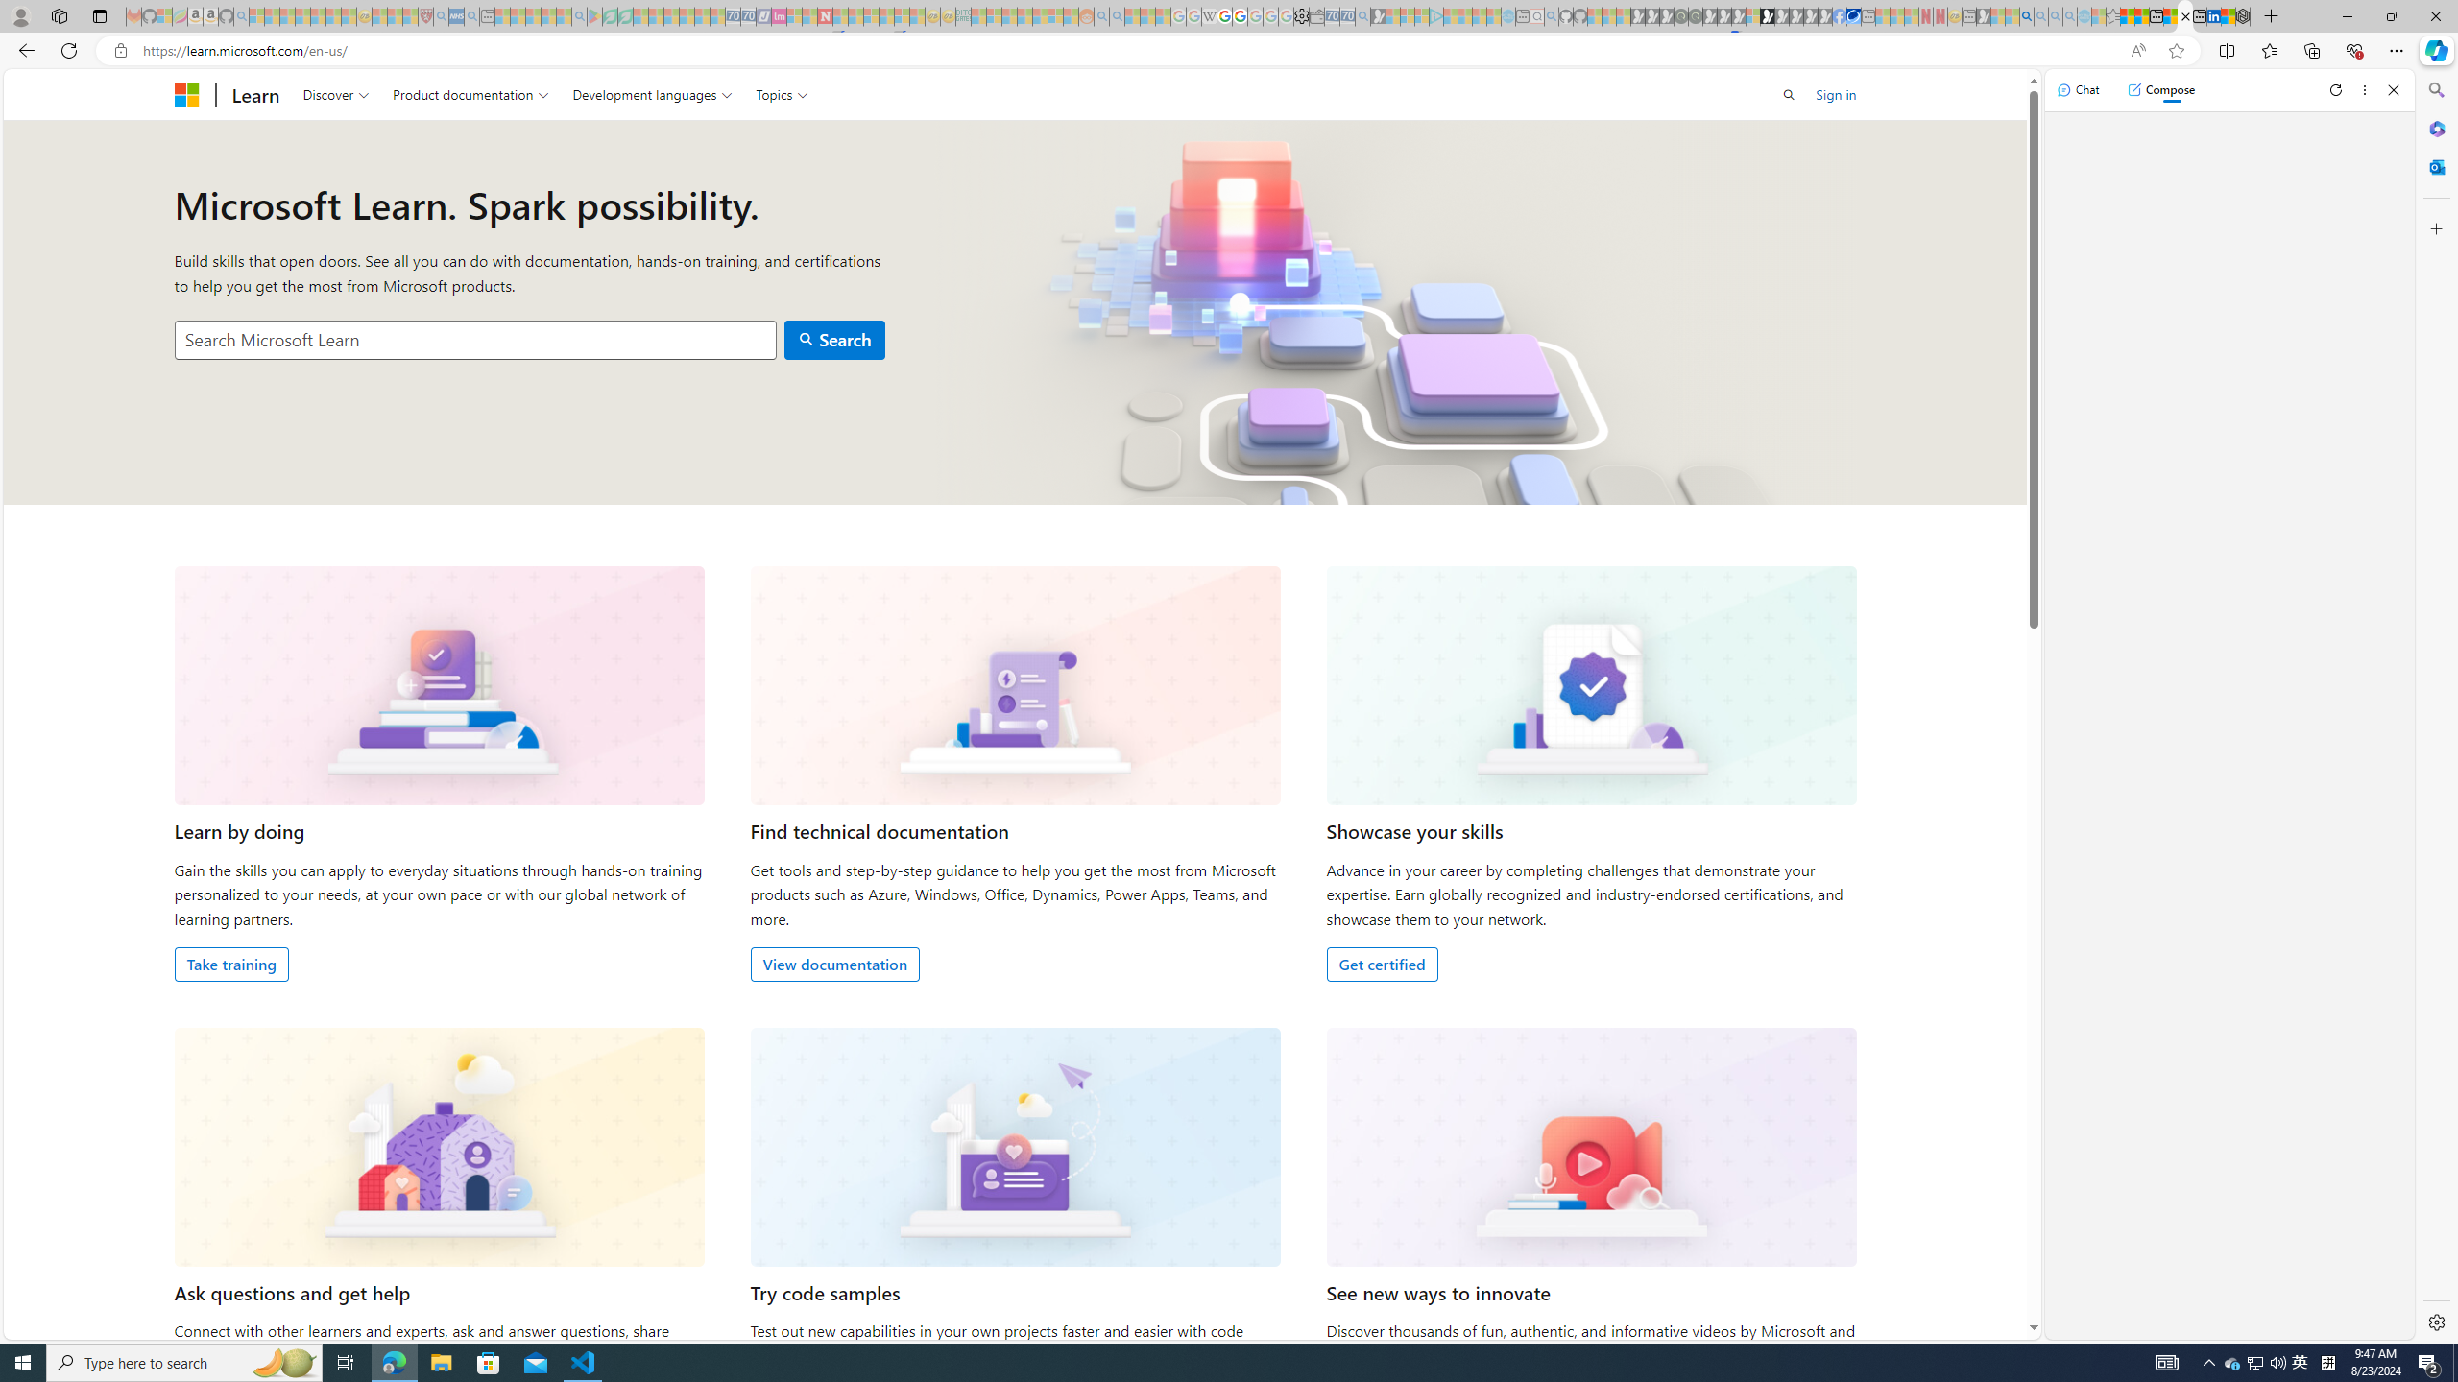 The image size is (2458, 1382). I want to click on Learn, so click(255, 94).